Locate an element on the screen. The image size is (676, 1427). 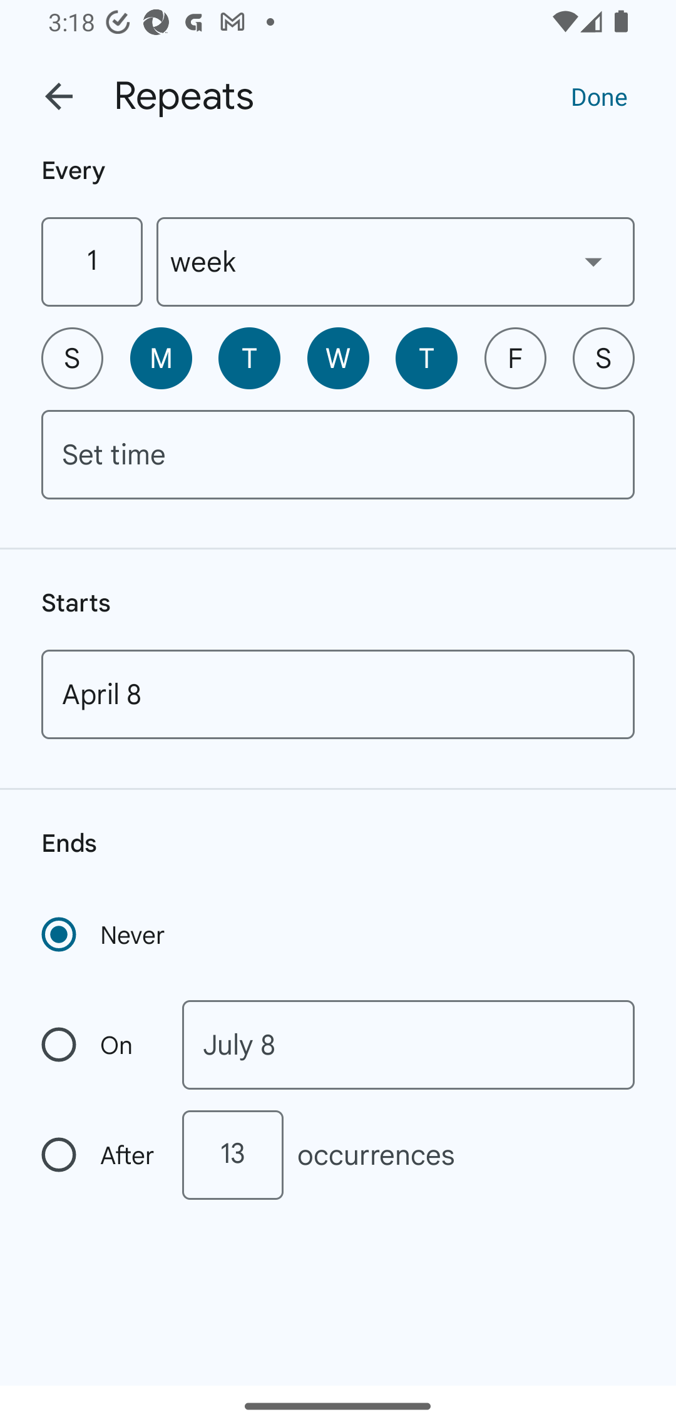
1 is located at coordinates (91, 262).